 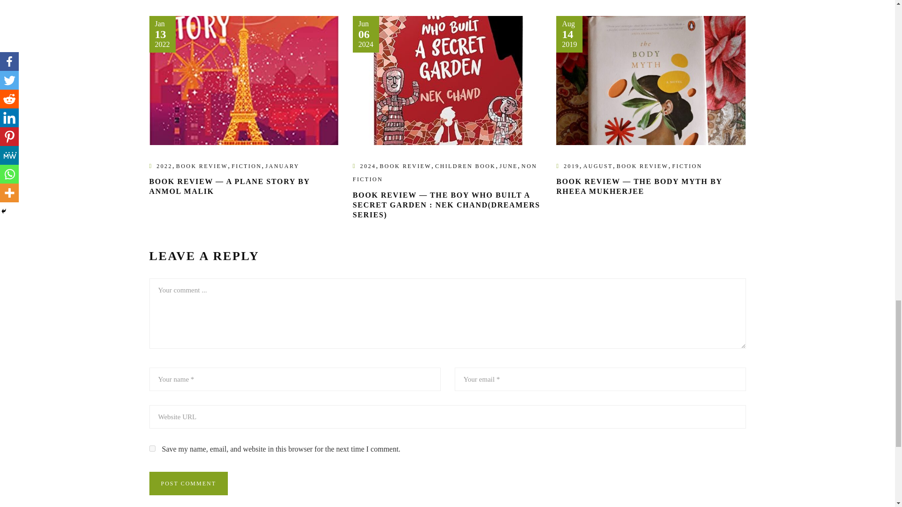 What do you see at coordinates (444, 173) in the screenshot?
I see `NON FICTION` at bounding box center [444, 173].